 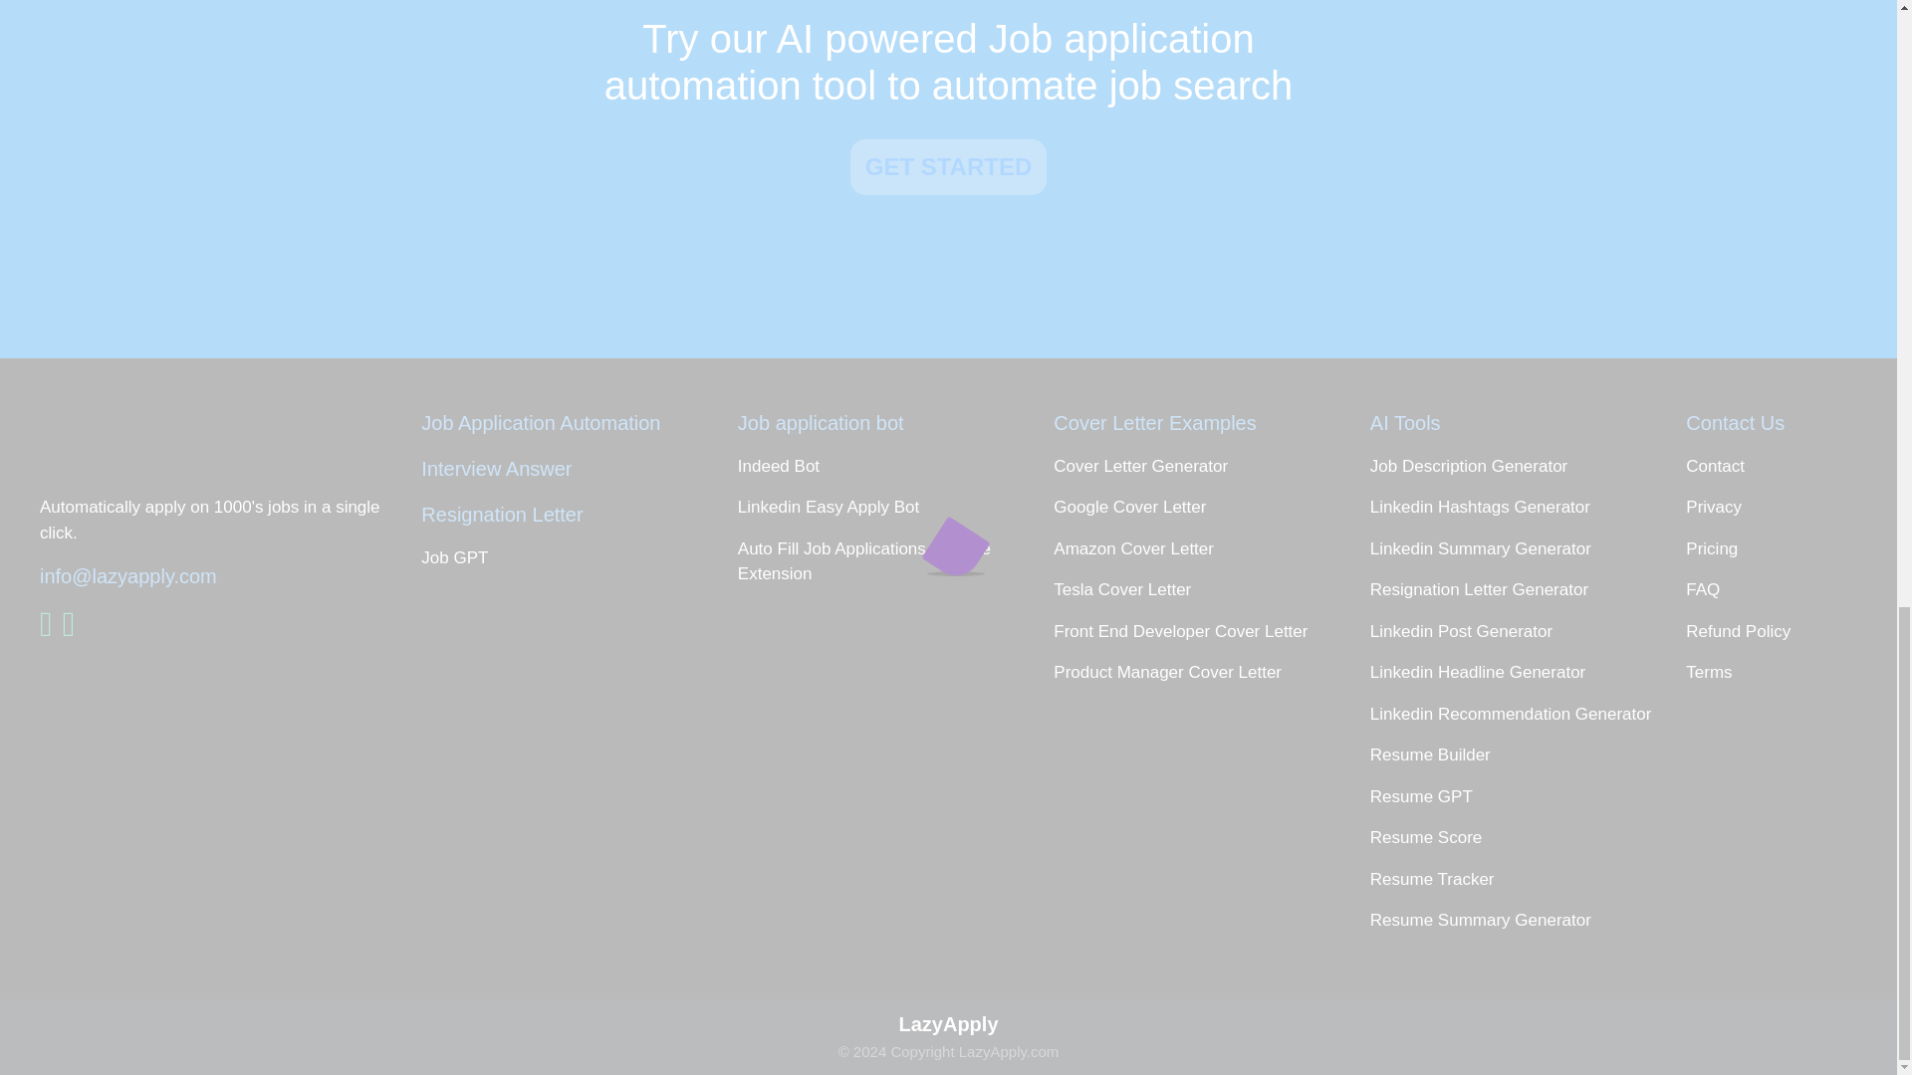 What do you see at coordinates (1196, 673) in the screenshot?
I see `Product Manager Cover Letter` at bounding box center [1196, 673].